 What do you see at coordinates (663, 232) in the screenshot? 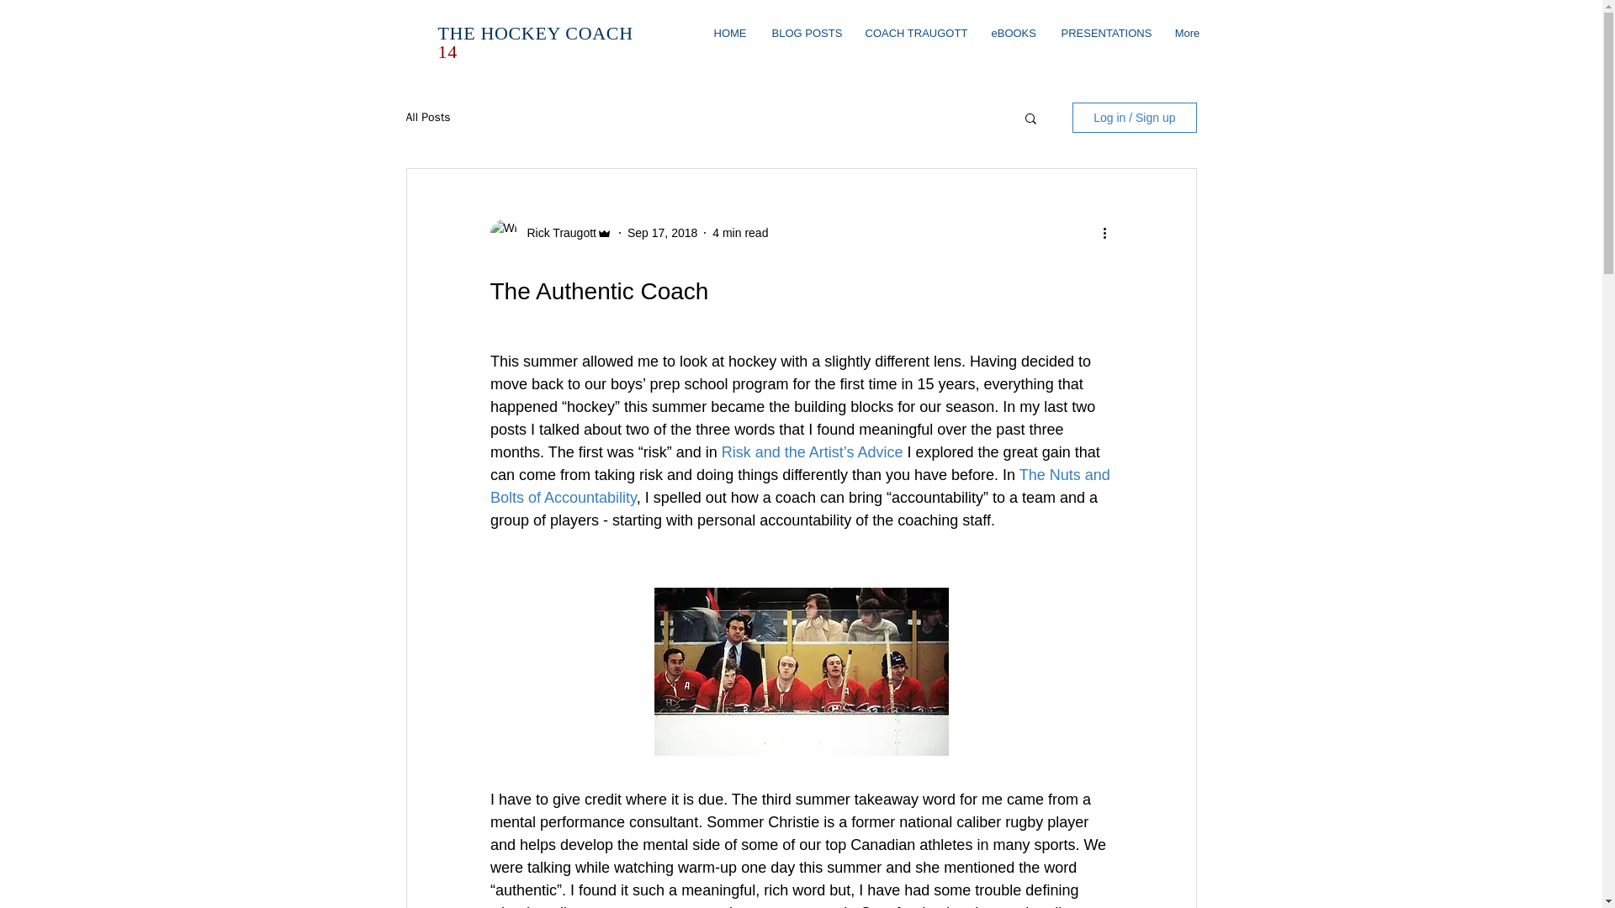
I see `Sep 17, 2018` at bounding box center [663, 232].